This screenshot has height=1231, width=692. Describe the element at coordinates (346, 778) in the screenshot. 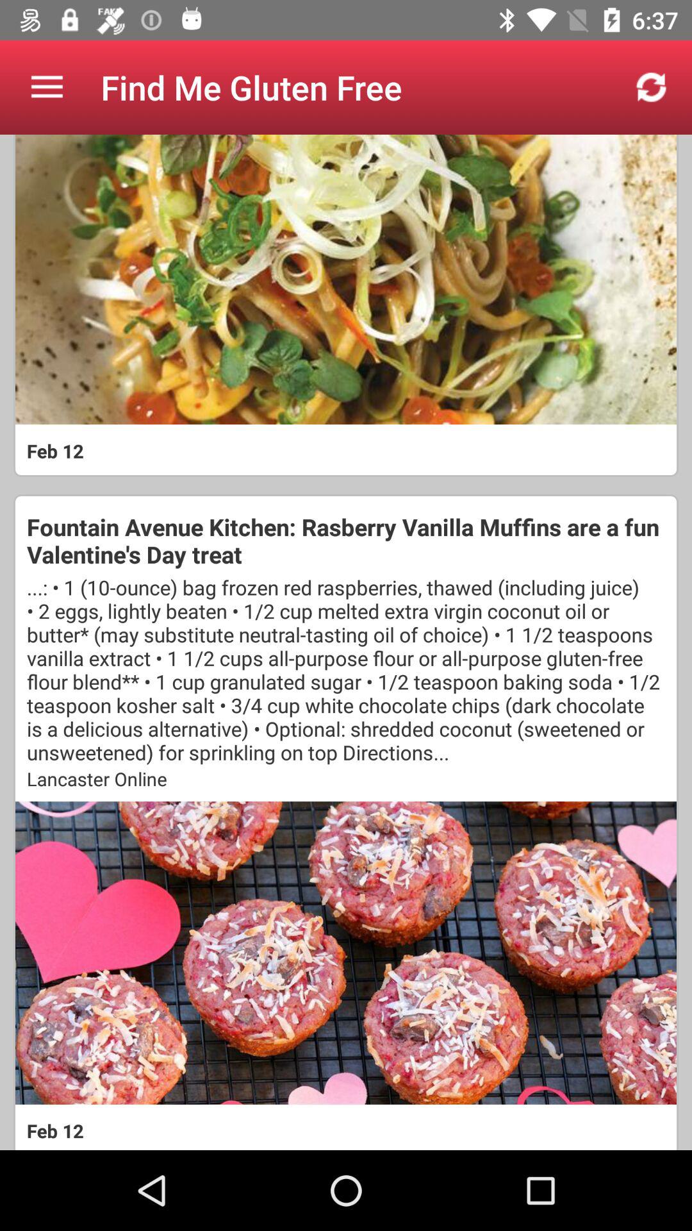

I see `swipe until lancaster online icon` at that location.